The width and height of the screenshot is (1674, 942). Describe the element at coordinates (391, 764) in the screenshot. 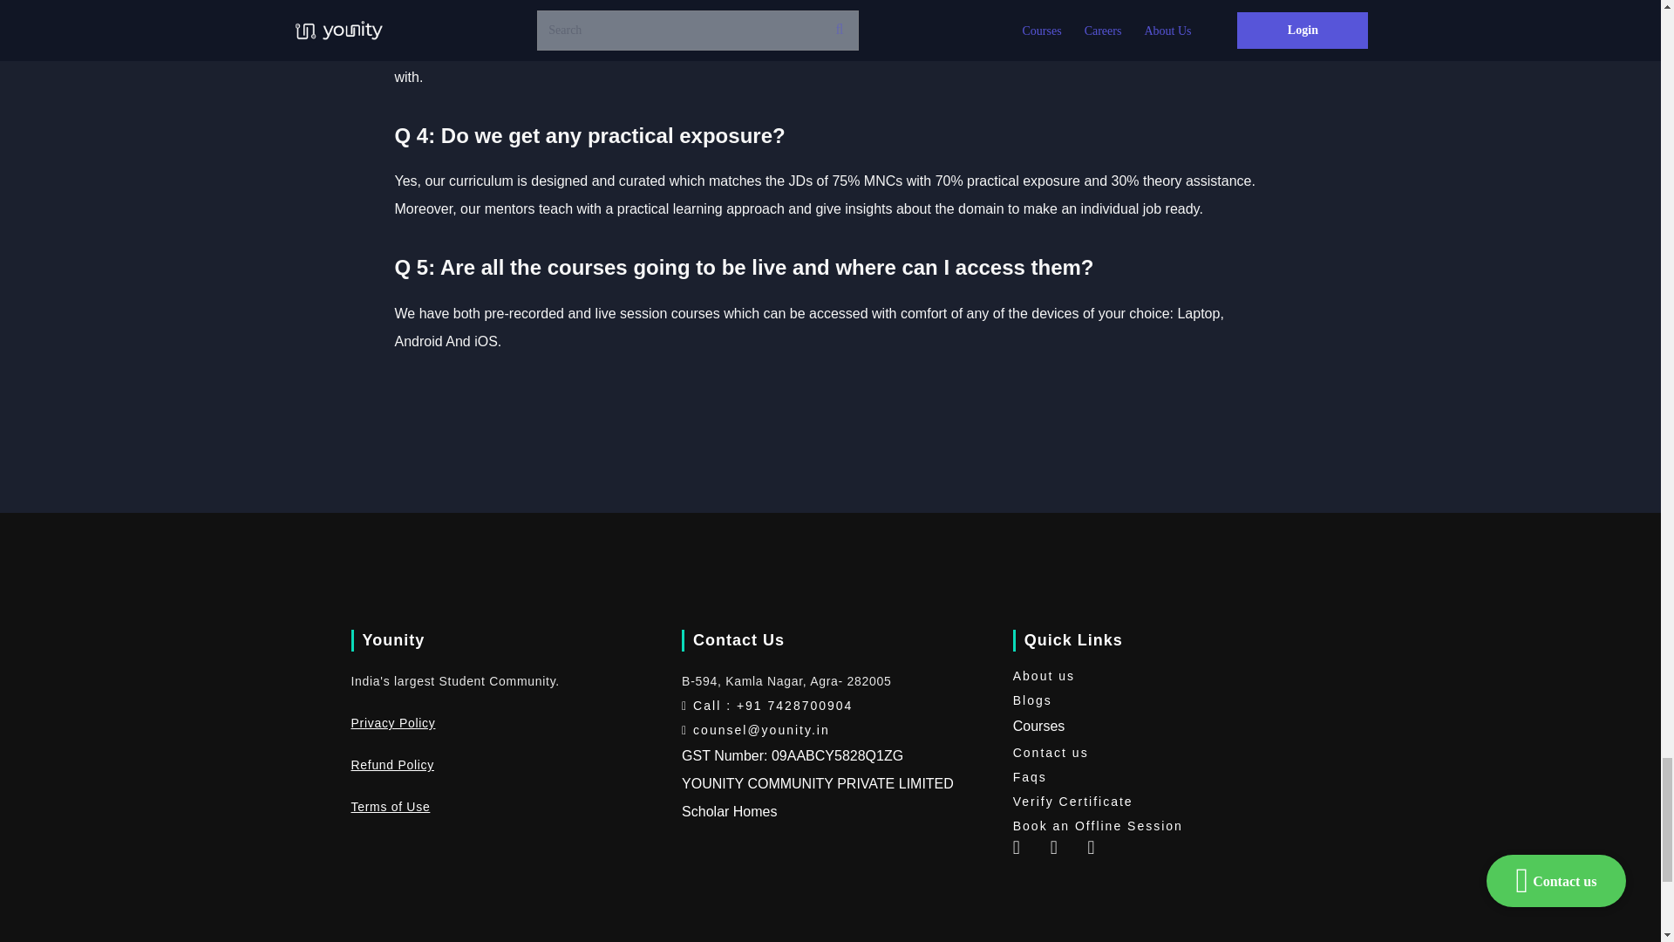

I see `Refund Policy` at that location.